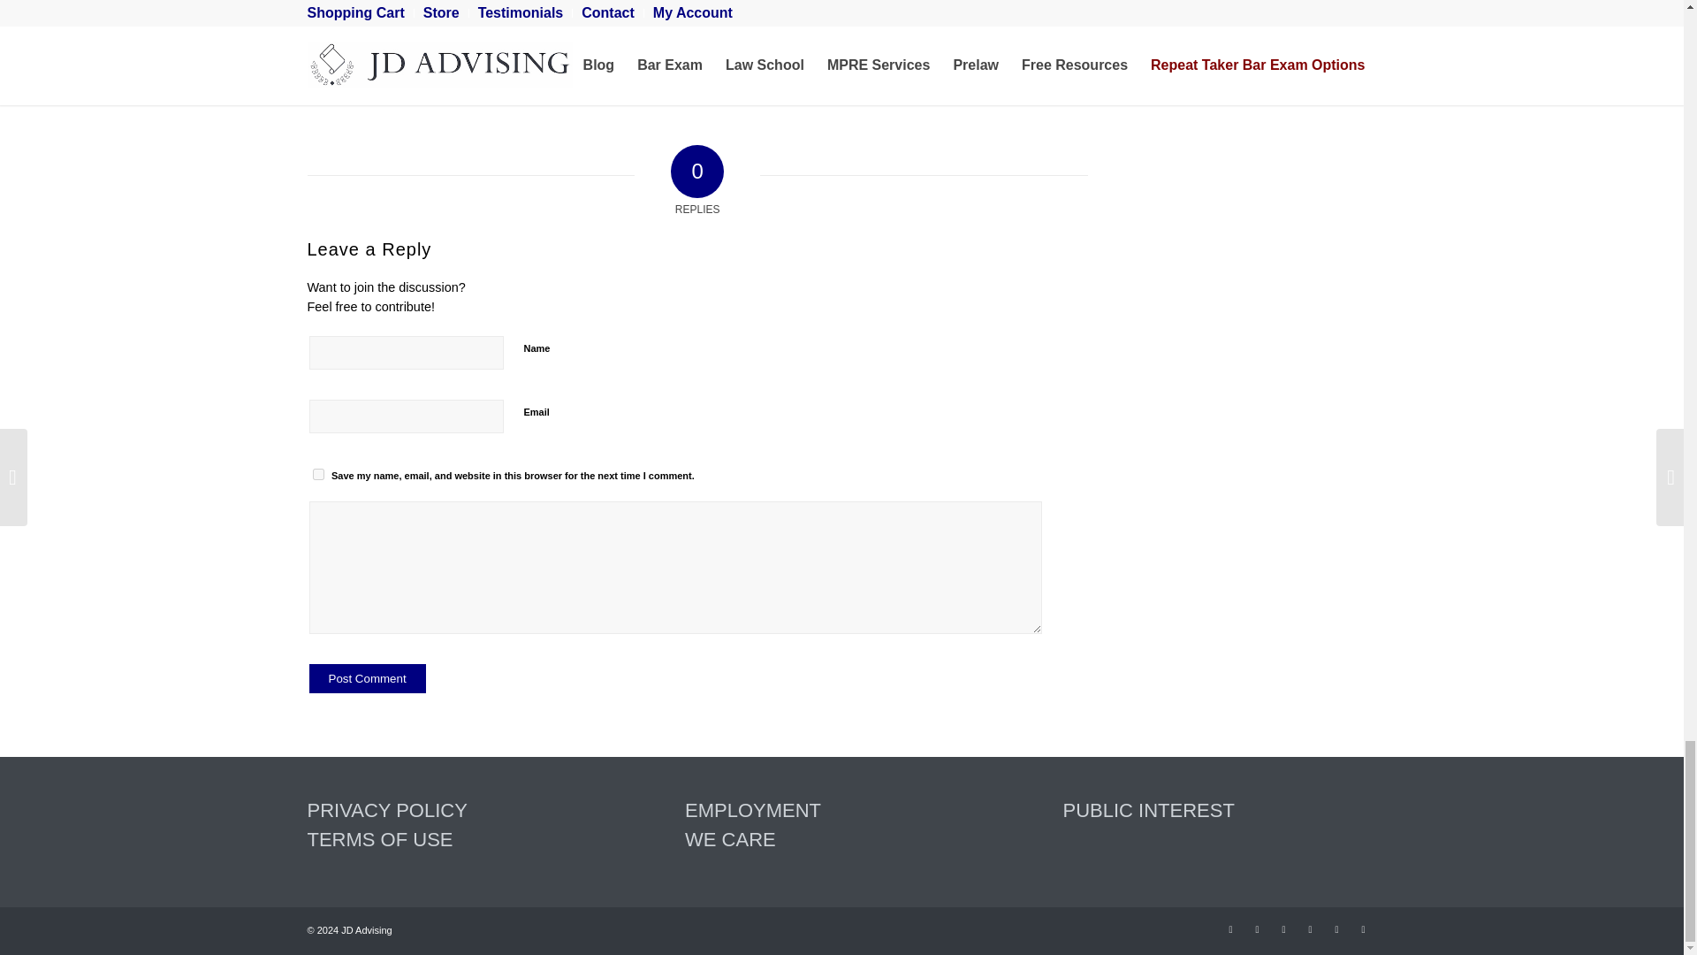 The height and width of the screenshot is (955, 1697). I want to click on Failed with Barbri or Themis: What Should I Do Differently?, so click(917, 25).